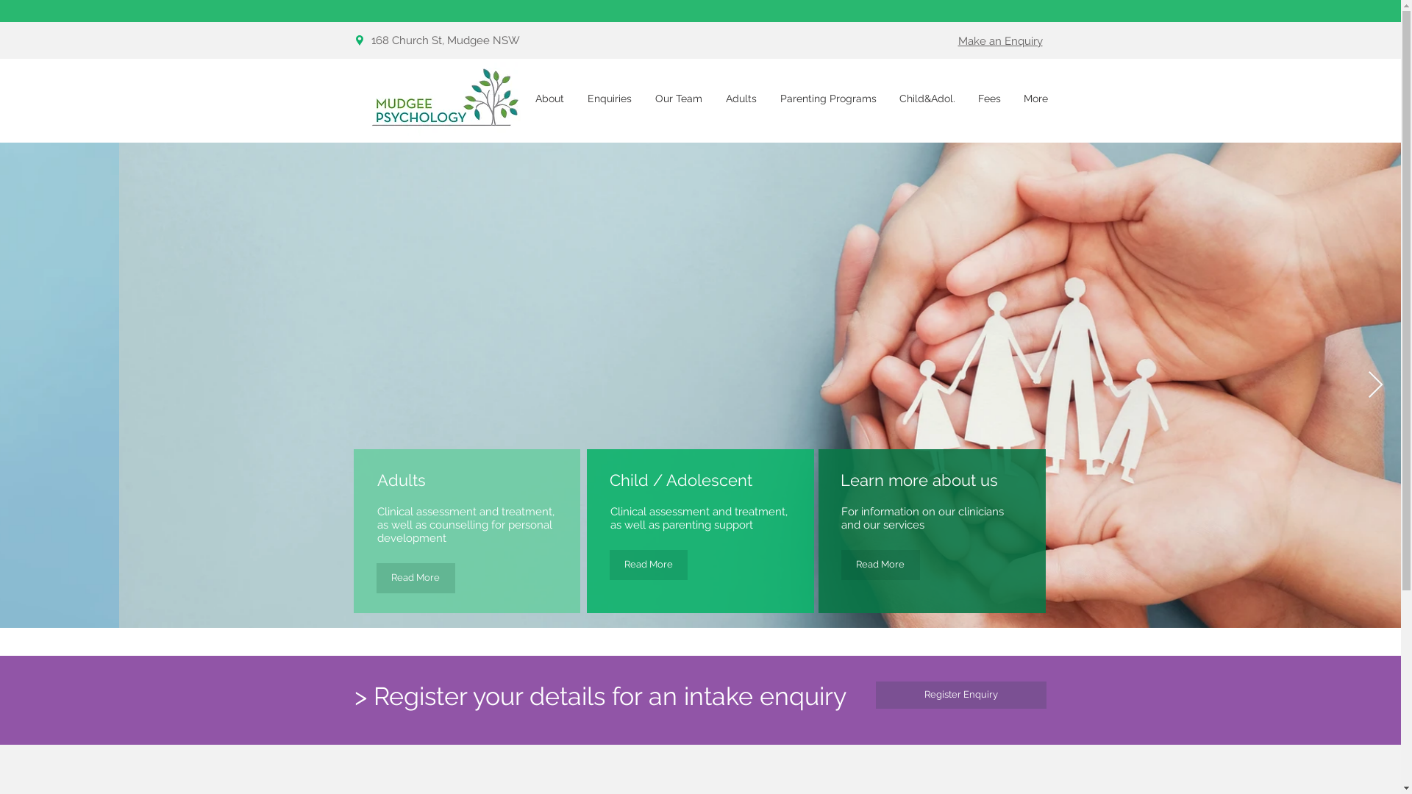 This screenshot has width=1412, height=794. I want to click on Fees, so click(989, 99).